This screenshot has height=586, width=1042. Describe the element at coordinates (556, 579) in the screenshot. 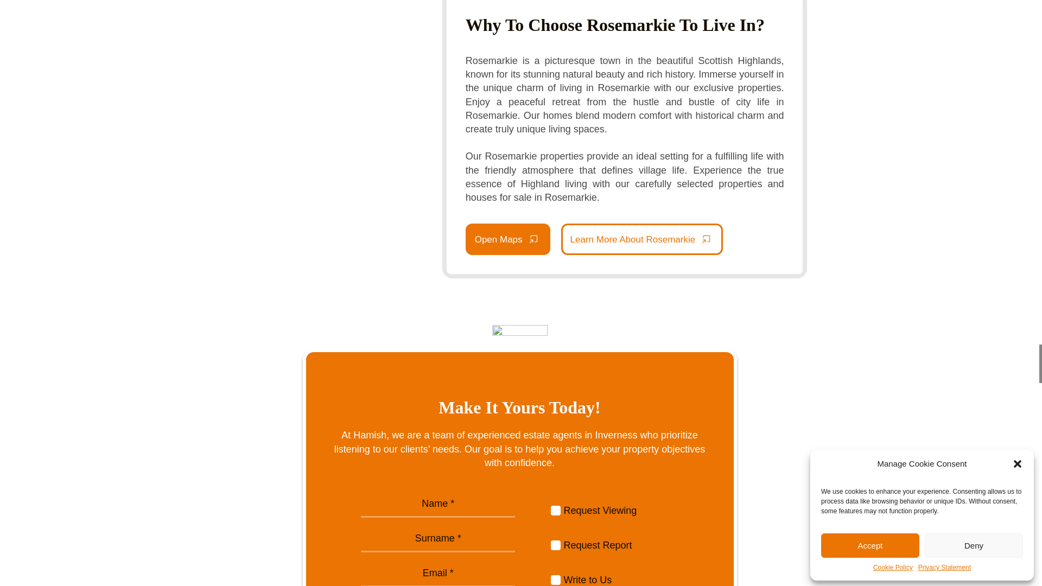

I see `Write to Us` at that location.